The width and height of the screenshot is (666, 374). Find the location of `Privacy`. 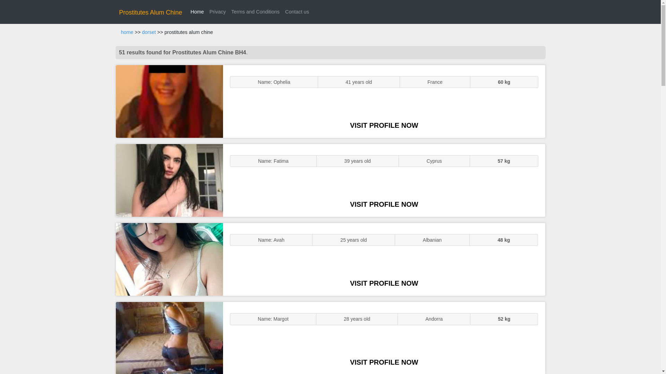

Privacy is located at coordinates (217, 12).